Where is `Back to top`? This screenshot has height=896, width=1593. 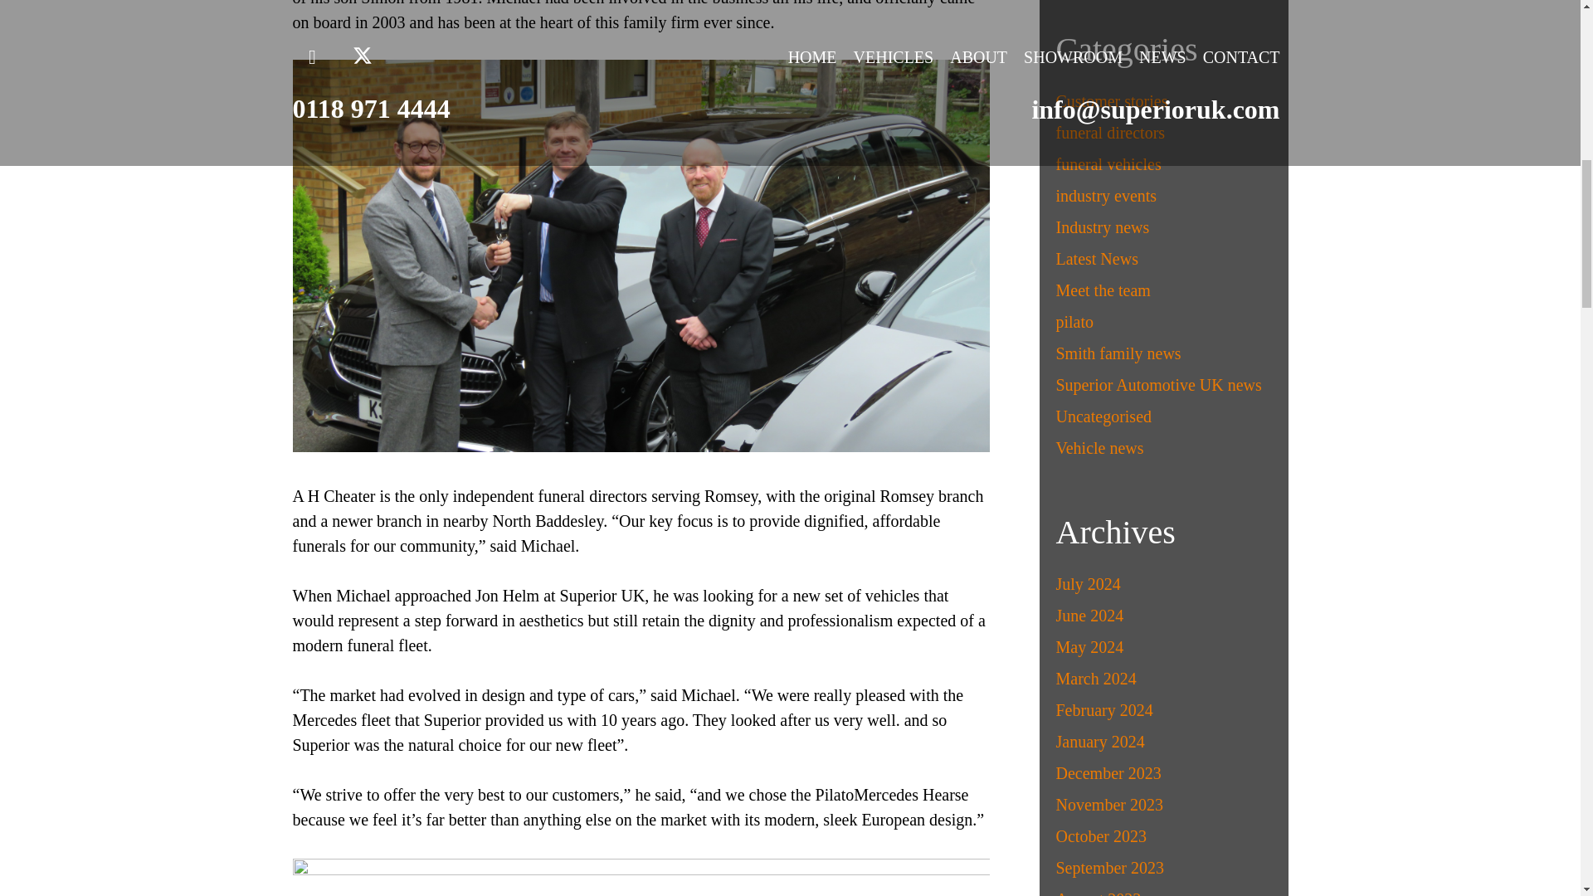 Back to top is located at coordinates (33, 28).